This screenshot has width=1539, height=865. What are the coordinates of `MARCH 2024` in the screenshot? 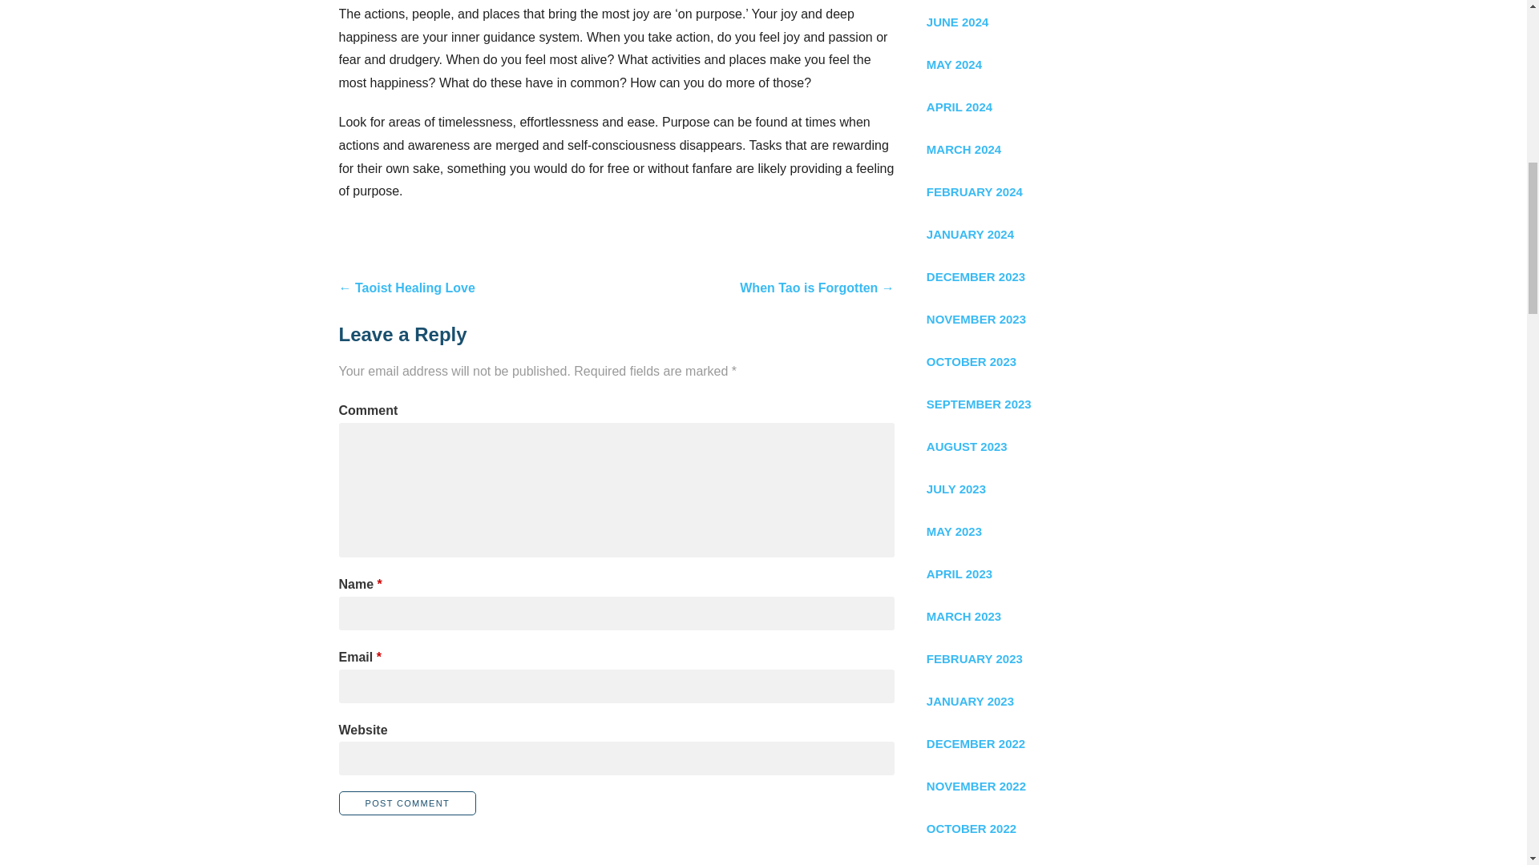 It's located at (1056, 149).